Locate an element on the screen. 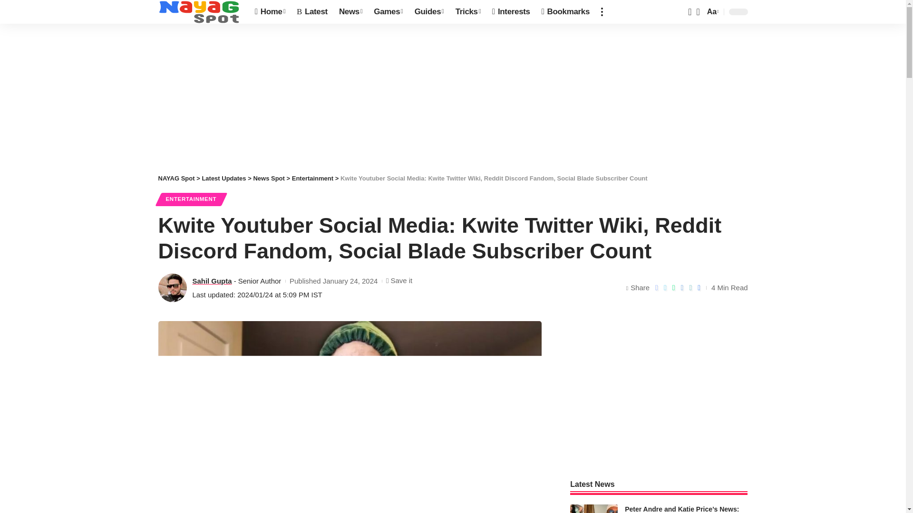 The width and height of the screenshot is (913, 513). NAYAG Spot is located at coordinates (199, 11).